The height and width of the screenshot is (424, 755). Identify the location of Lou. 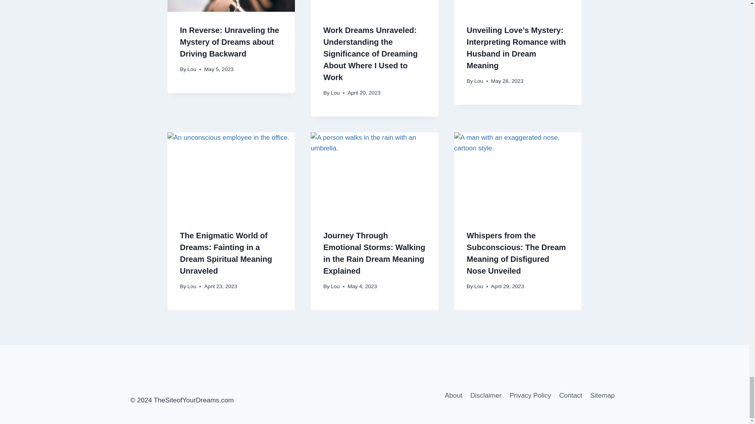
(478, 81).